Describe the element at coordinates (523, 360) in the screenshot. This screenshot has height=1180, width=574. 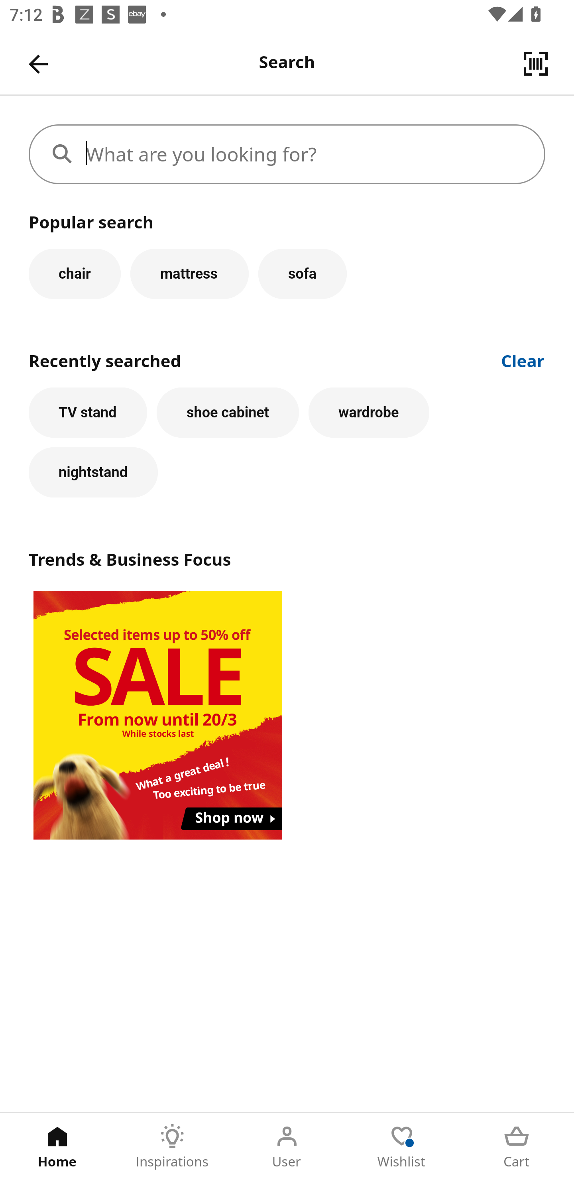
I see `Clear` at that location.